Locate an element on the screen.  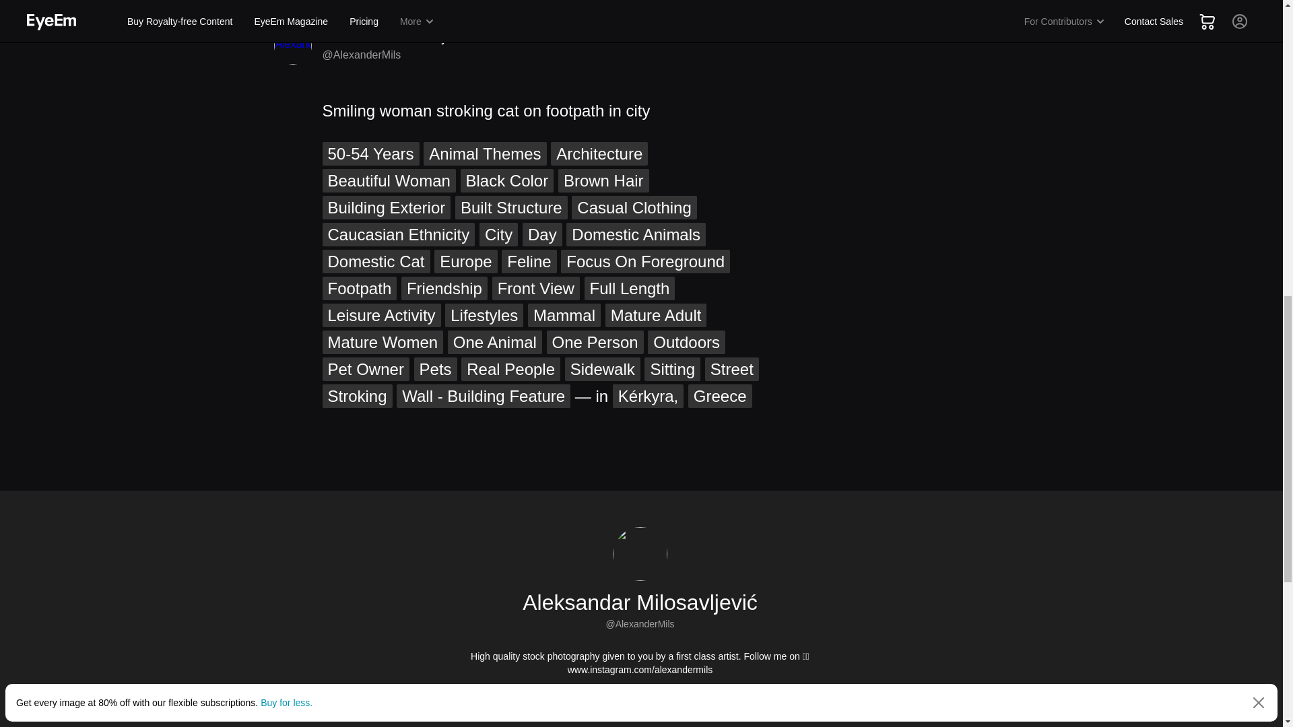
Day is located at coordinates (542, 234).